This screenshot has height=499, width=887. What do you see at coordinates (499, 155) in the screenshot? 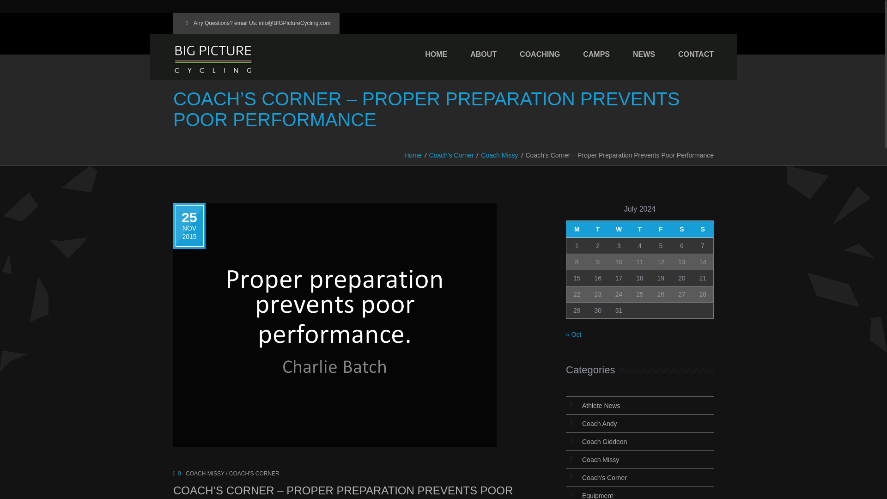
I see `Coach Missy` at bounding box center [499, 155].